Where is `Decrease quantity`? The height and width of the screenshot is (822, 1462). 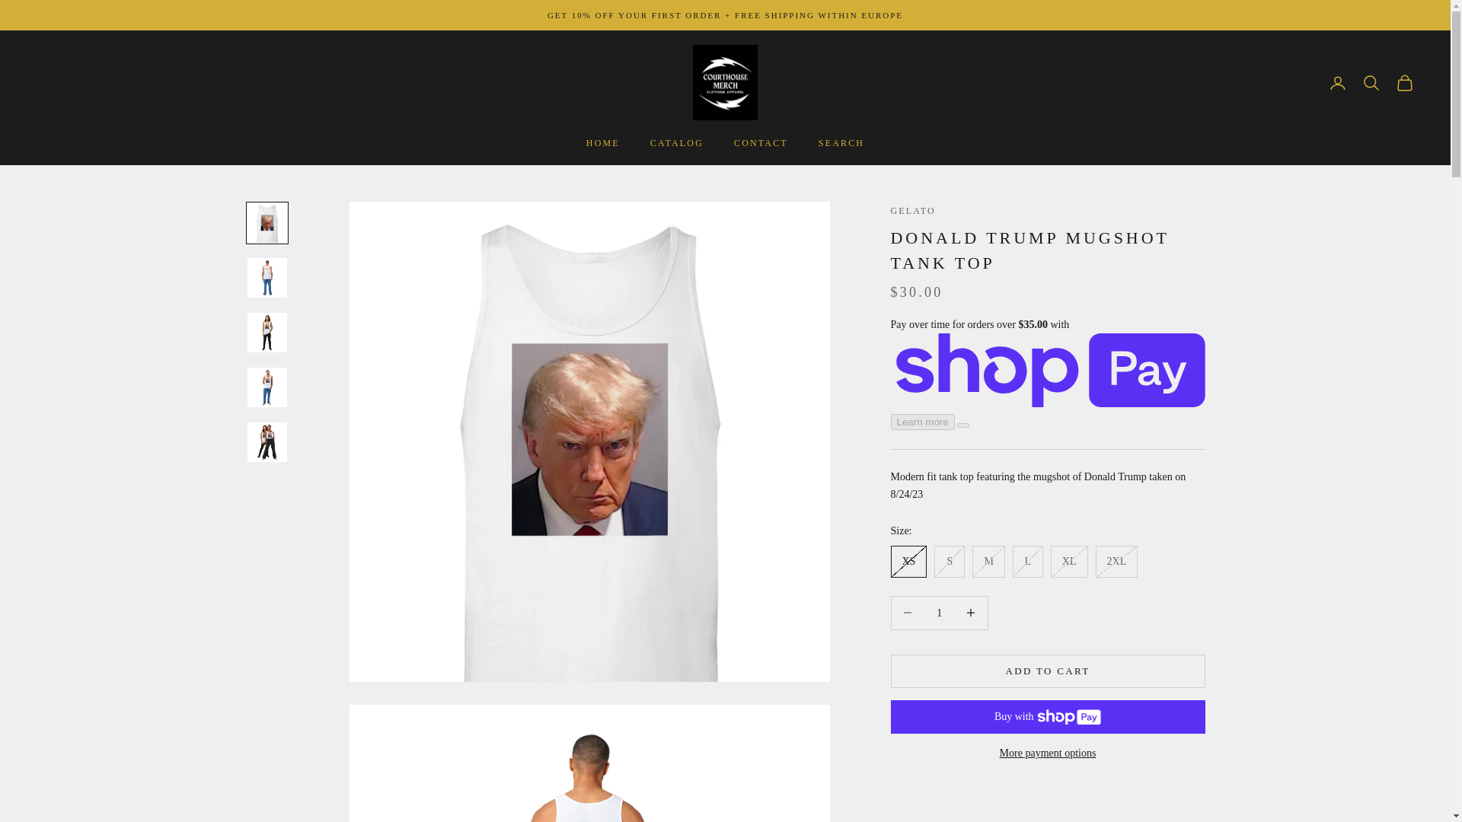
Decrease quantity is located at coordinates (971, 613).